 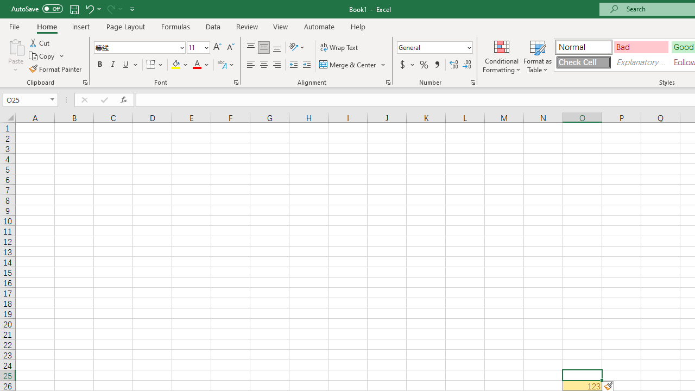 What do you see at coordinates (538, 55) in the screenshot?
I see `Format as Table` at bounding box center [538, 55].